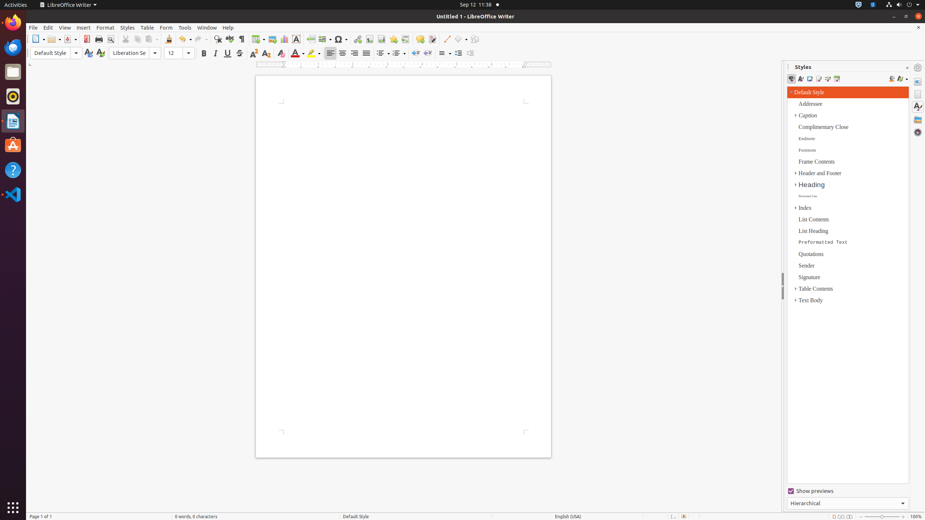 The height and width of the screenshot is (520, 925). I want to click on Gallery, so click(918, 120).